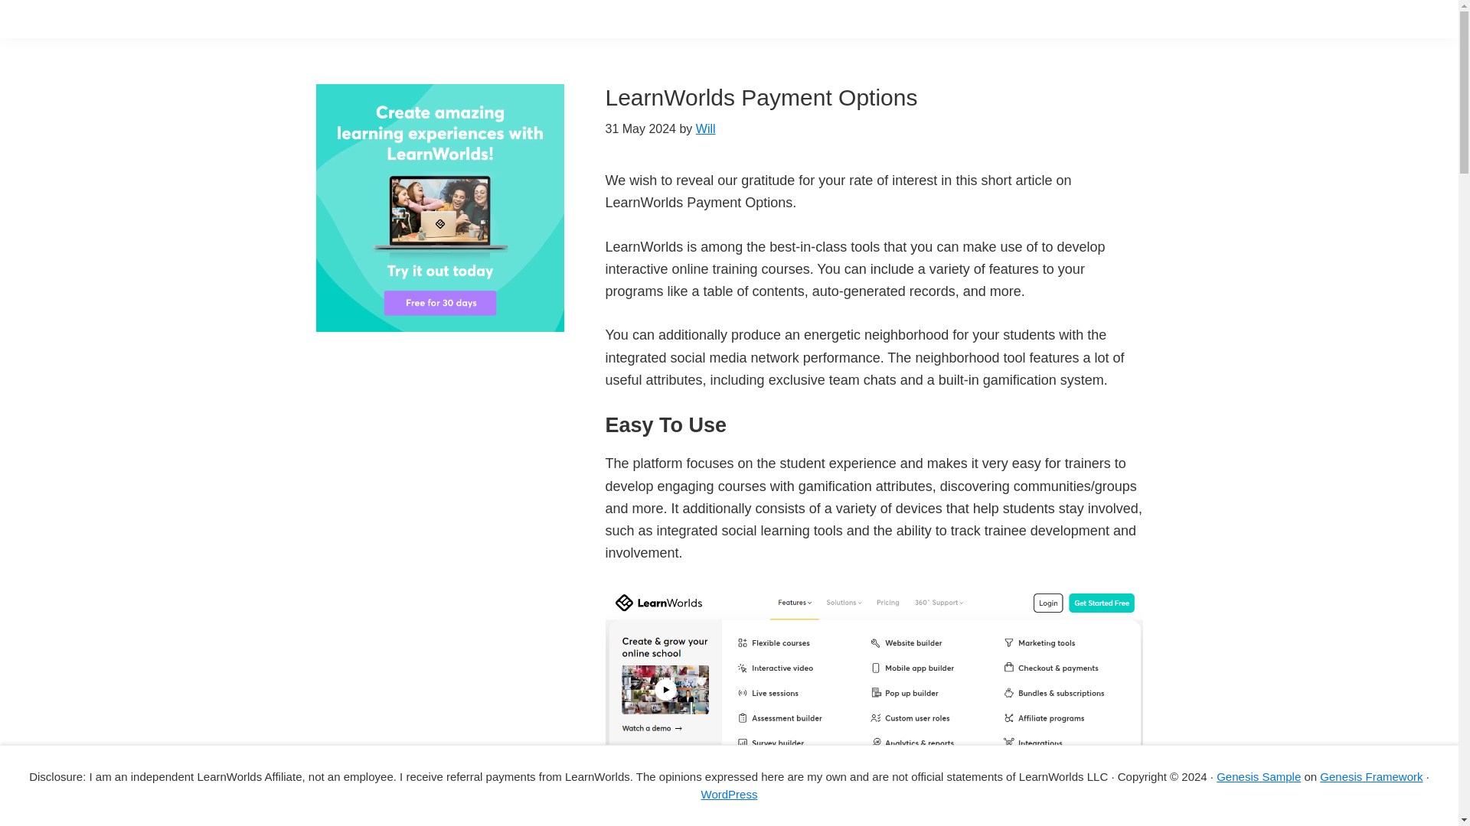  What do you see at coordinates (1371, 776) in the screenshot?
I see `Genesis Framework` at bounding box center [1371, 776].